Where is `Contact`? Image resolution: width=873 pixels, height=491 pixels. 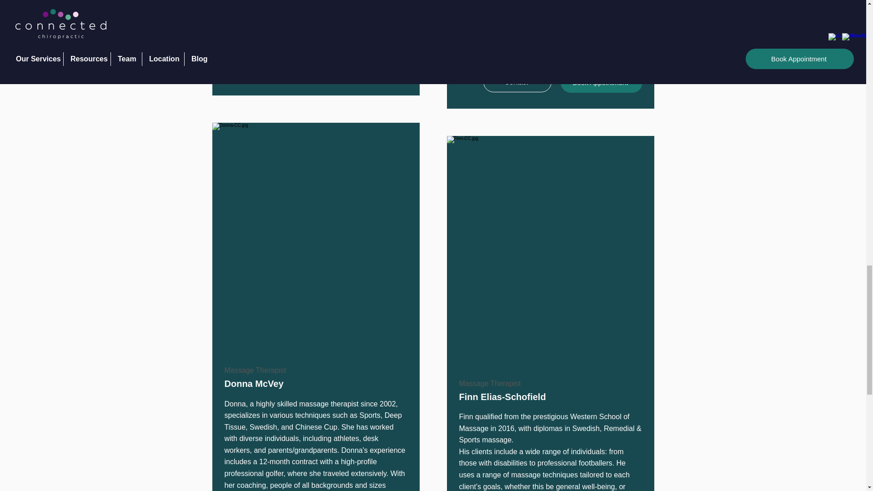 Contact is located at coordinates (517, 82).